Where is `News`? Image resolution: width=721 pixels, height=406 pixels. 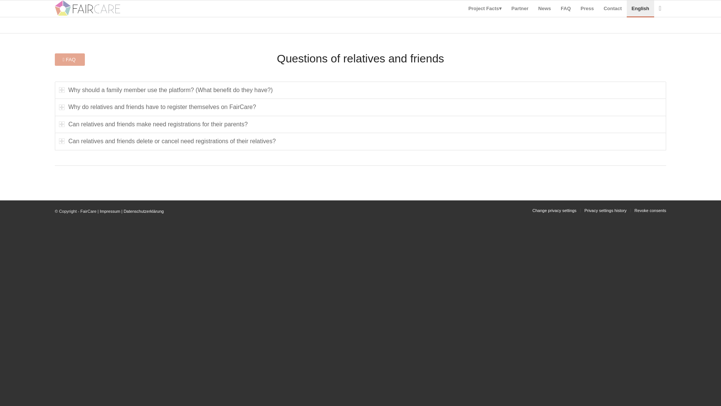 News is located at coordinates (545, 9).